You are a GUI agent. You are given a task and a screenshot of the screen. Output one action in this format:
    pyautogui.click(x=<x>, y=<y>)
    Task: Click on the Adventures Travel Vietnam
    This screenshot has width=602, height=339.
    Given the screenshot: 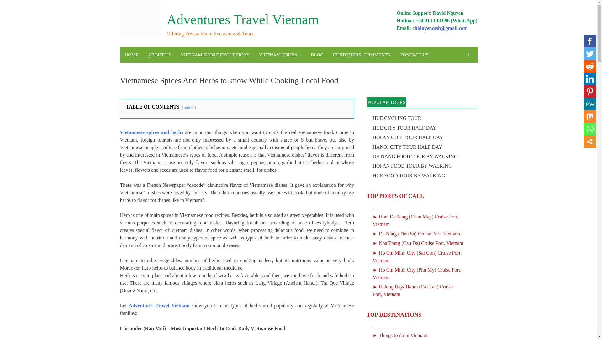 What is the action you would take?
    pyautogui.click(x=159, y=305)
    